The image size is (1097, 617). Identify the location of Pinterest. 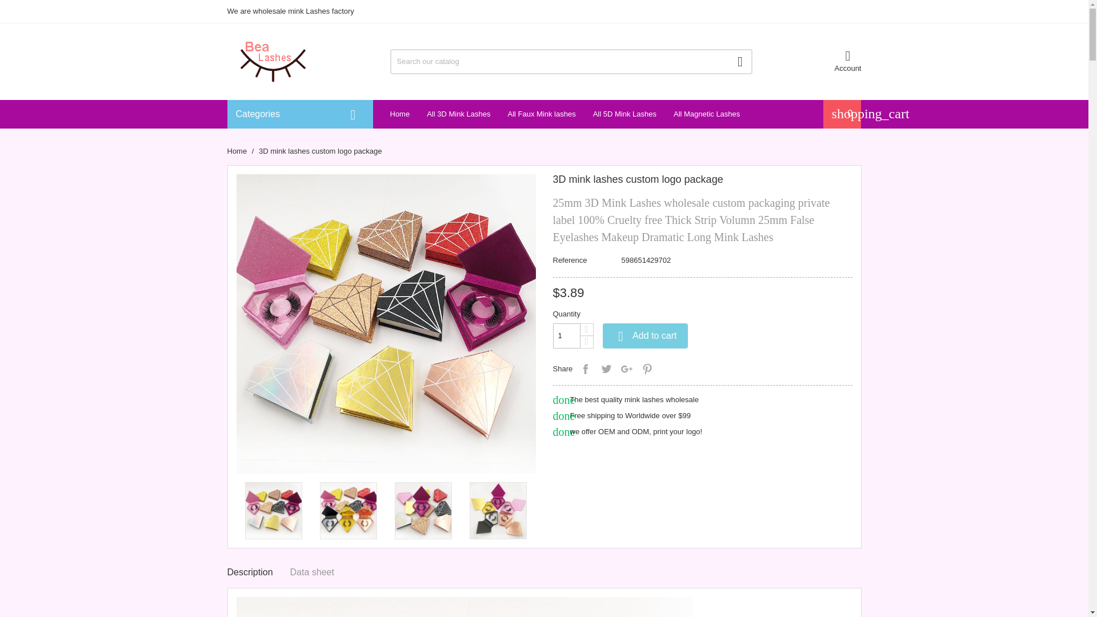
(647, 368).